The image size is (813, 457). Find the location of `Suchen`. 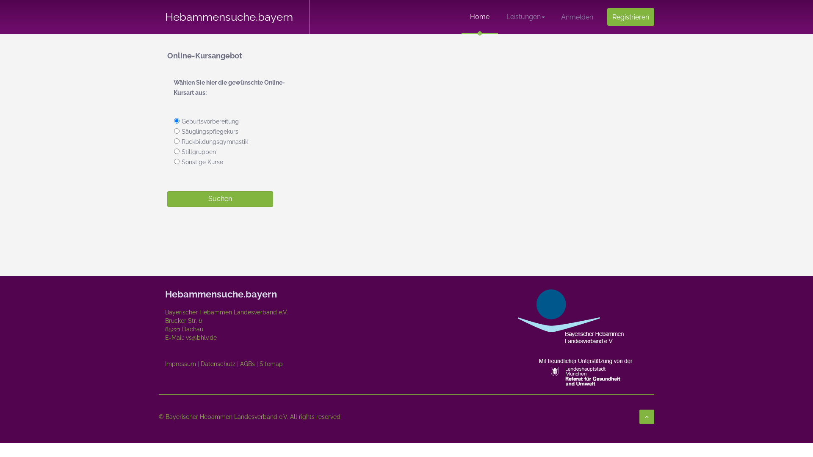

Suchen is located at coordinates (220, 199).